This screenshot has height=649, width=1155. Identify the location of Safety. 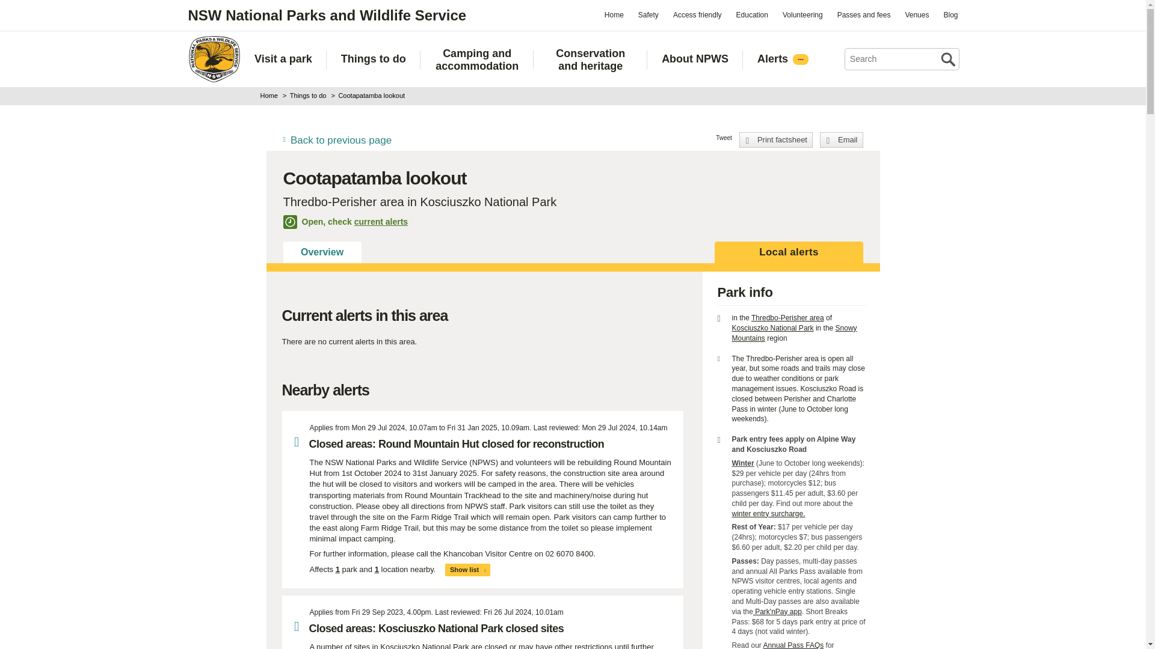
(648, 14).